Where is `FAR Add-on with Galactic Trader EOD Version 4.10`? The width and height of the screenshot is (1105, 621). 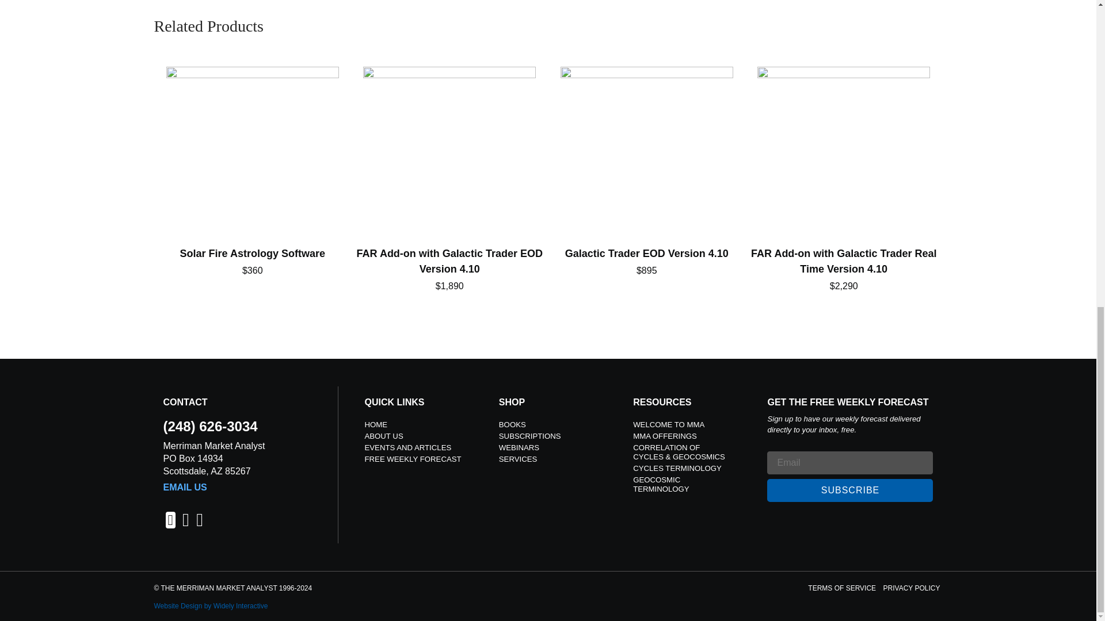 FAR Add-on with Galactic Trader EOD Version 4.10 is located at coordinates (449, 179).